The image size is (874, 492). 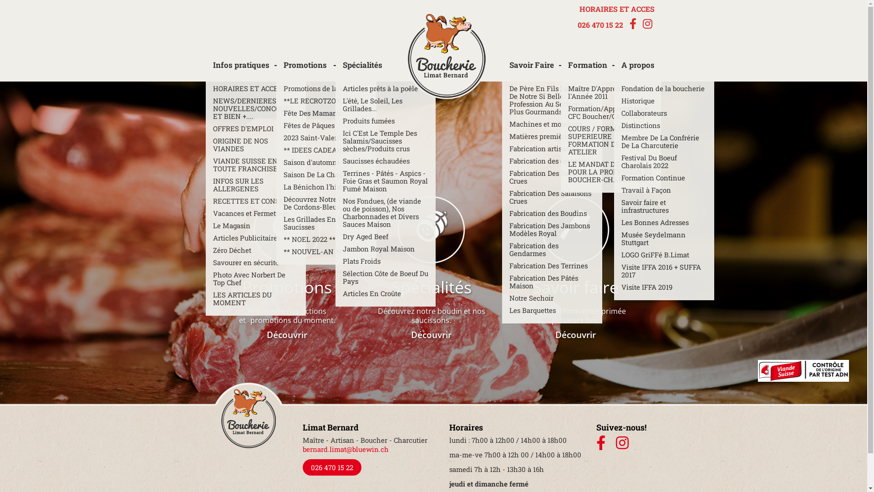 I want to click on 026 470 15 22, so click(x=600, y=25).